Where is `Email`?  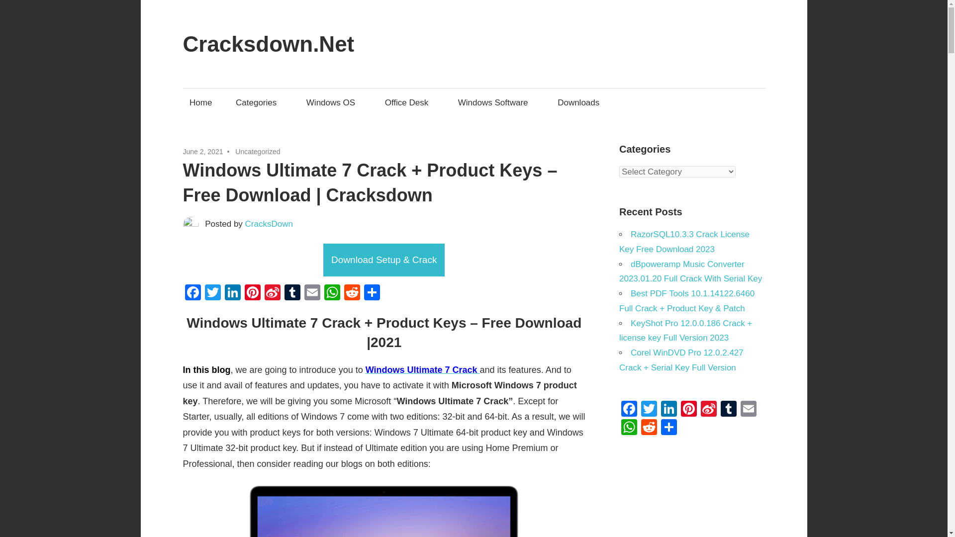
Email is located at coordinates (312, 293).